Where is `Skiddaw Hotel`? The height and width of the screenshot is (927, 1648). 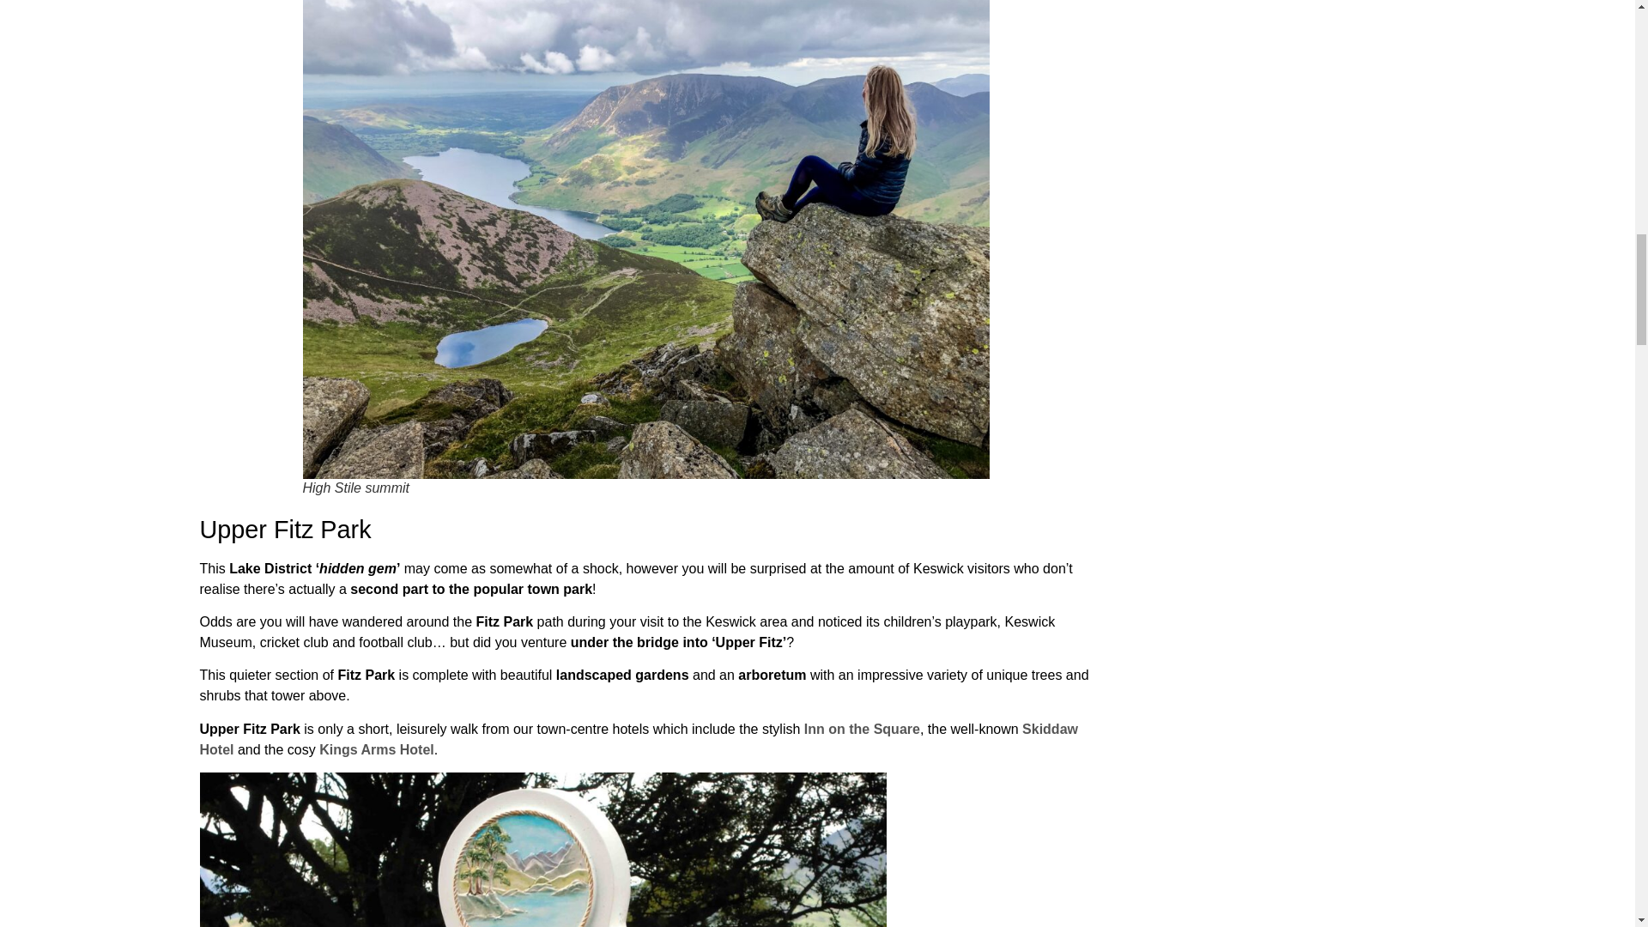 Skiddaw Hotel is located at coordinates (639, 740).